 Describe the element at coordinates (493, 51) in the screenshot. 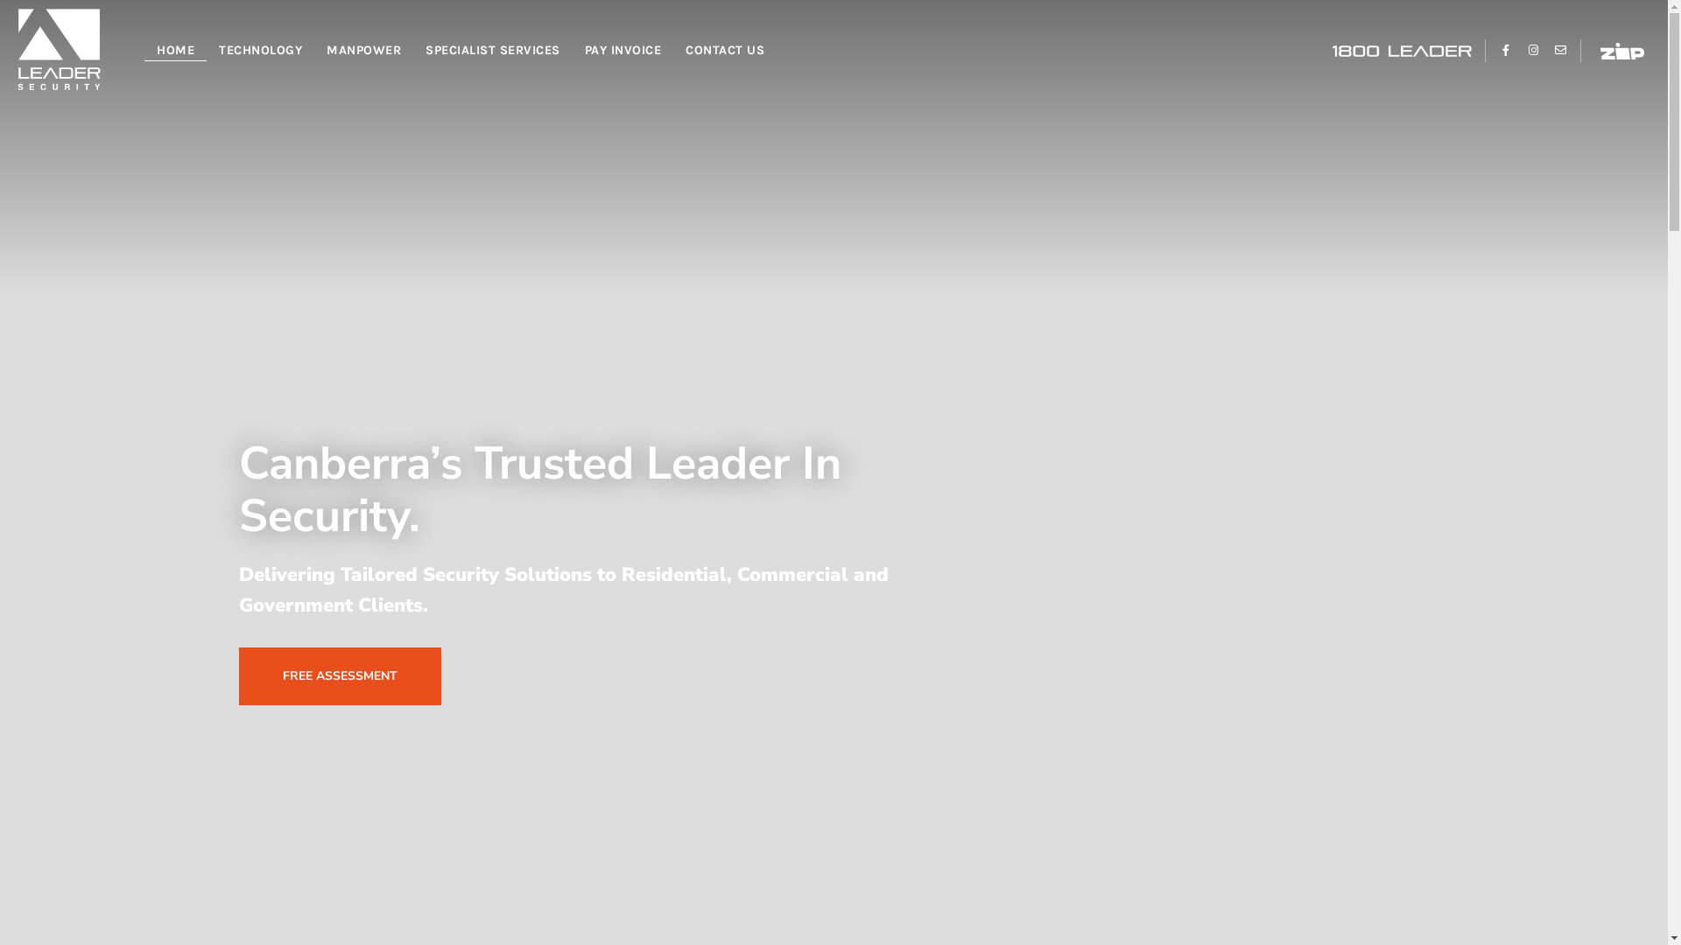

I see `SPECIALIST SERVICES` at that location.